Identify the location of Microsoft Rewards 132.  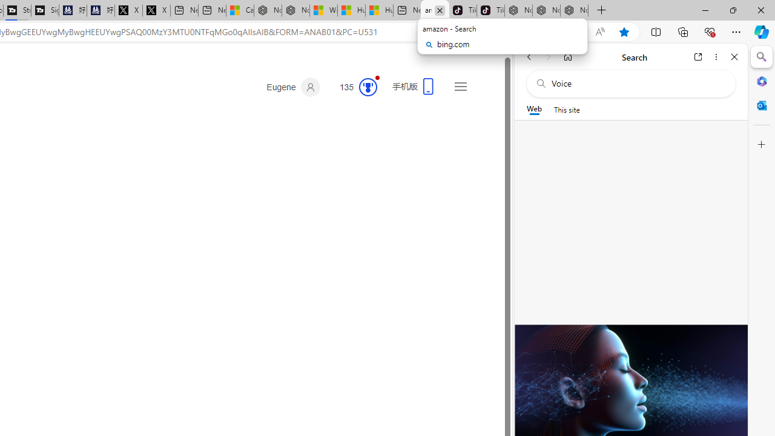
(354, 87).